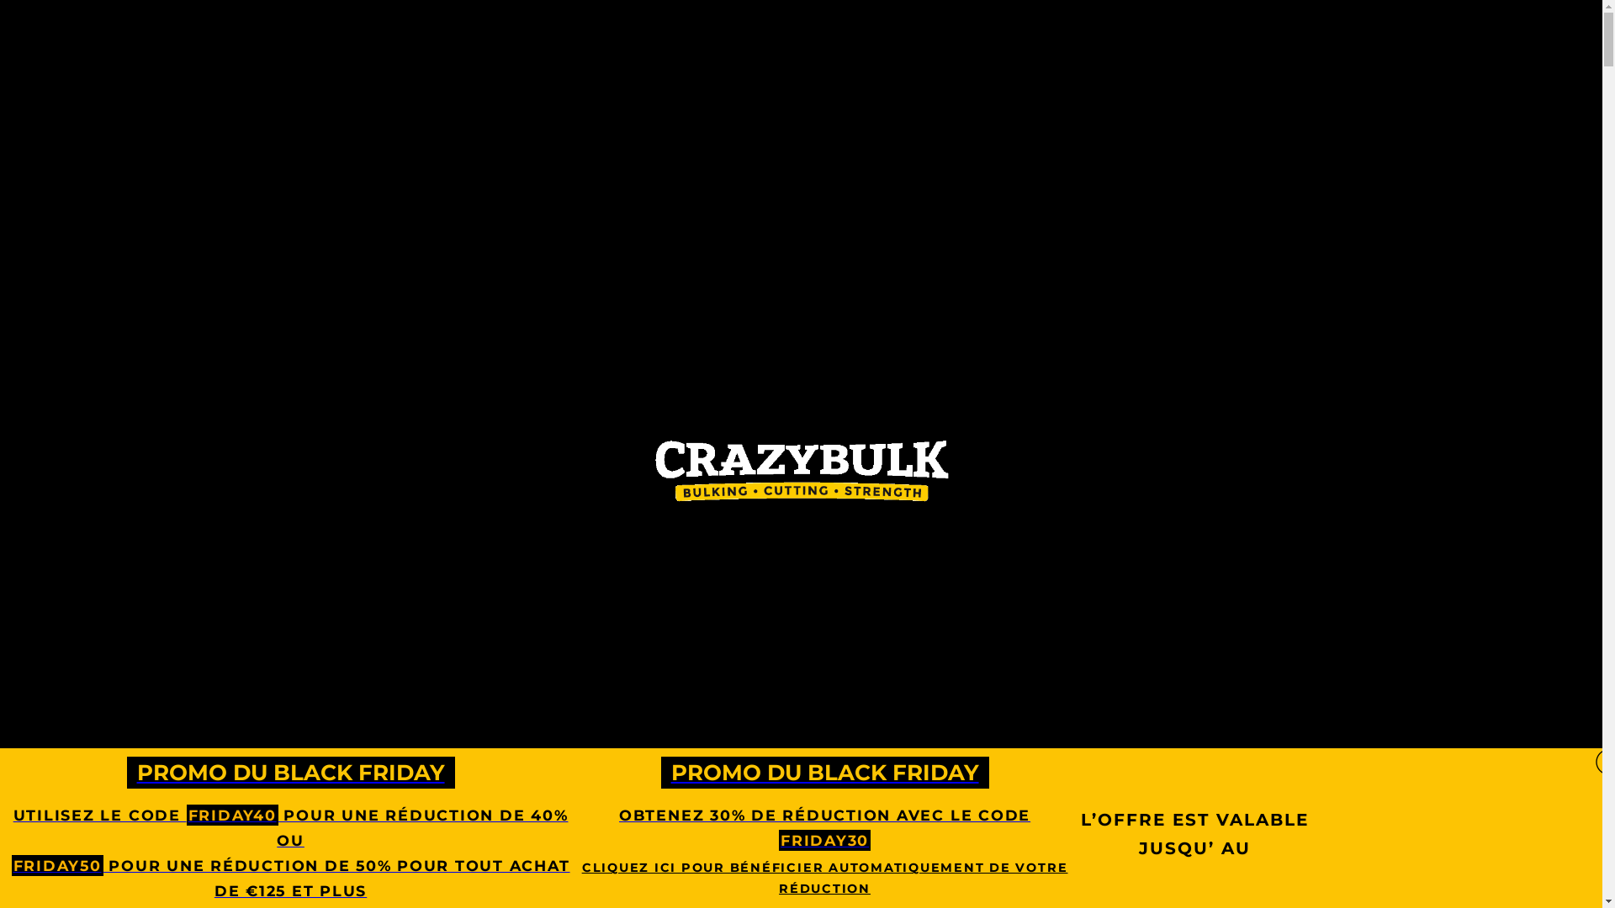 The height and width of the screenshot is (908, 1615). Describe the element at coordinates (1483, 363) in the screenshot. I see `  Denmark
(DKK kr)` at that location.